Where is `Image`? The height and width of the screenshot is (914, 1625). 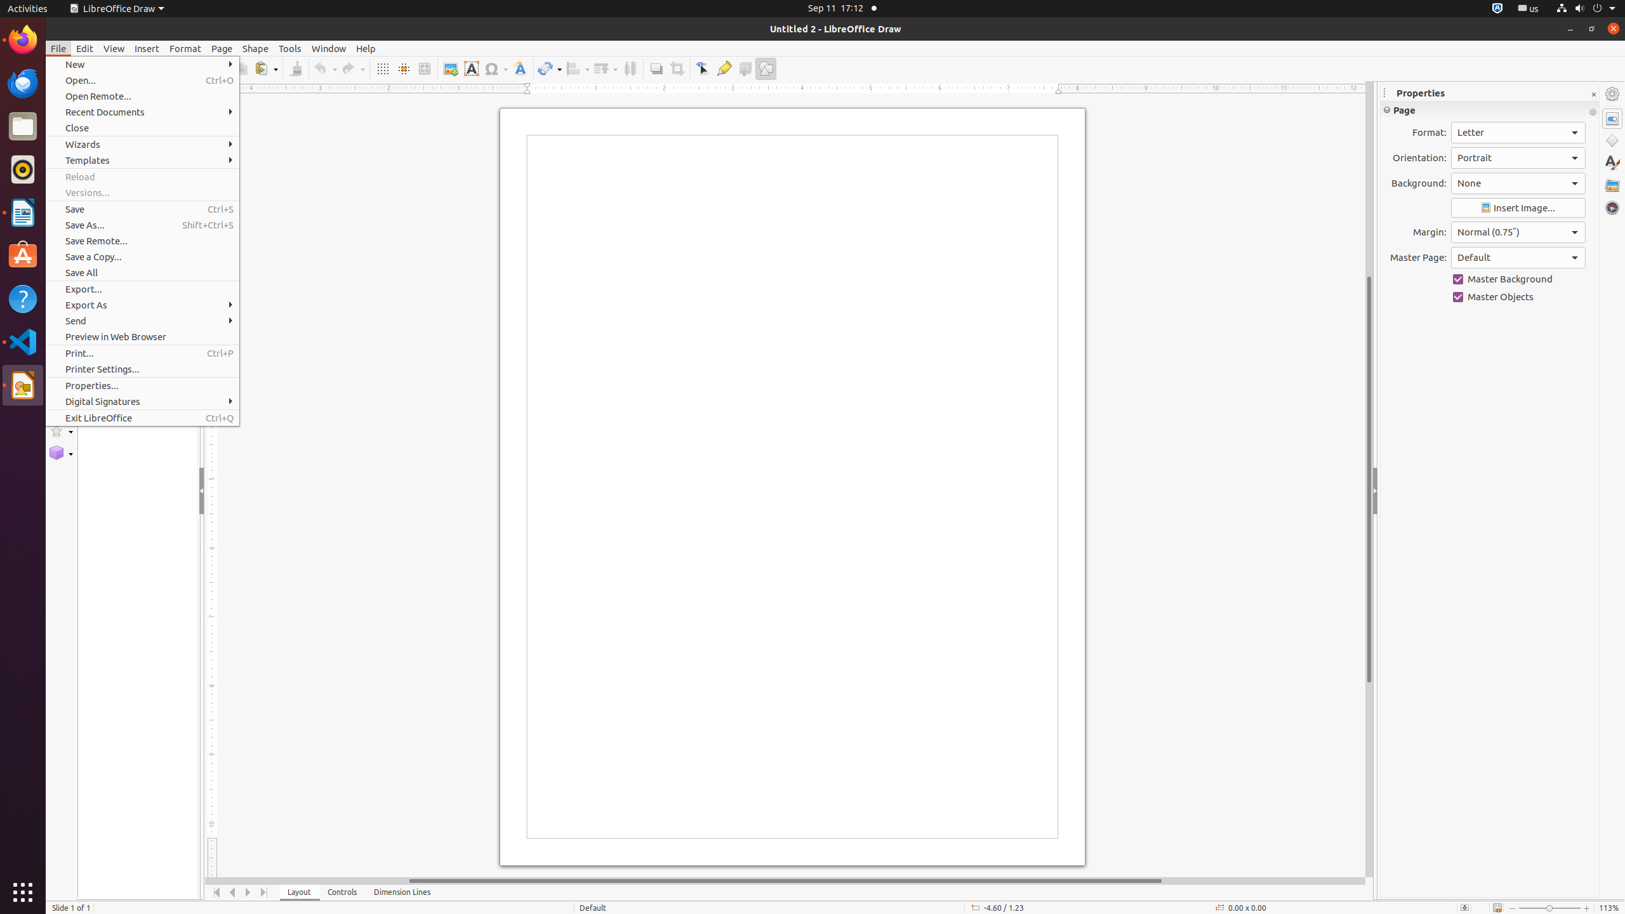 Image is located at coordinates (451, 69).